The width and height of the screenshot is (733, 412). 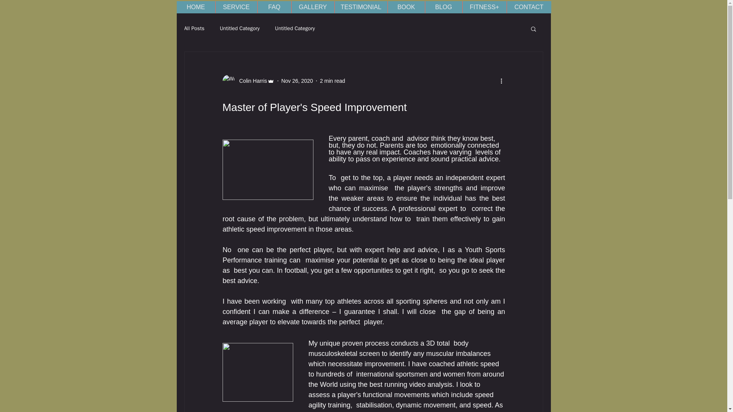 I want to click on SERVICE, so click(x=236, y=7).